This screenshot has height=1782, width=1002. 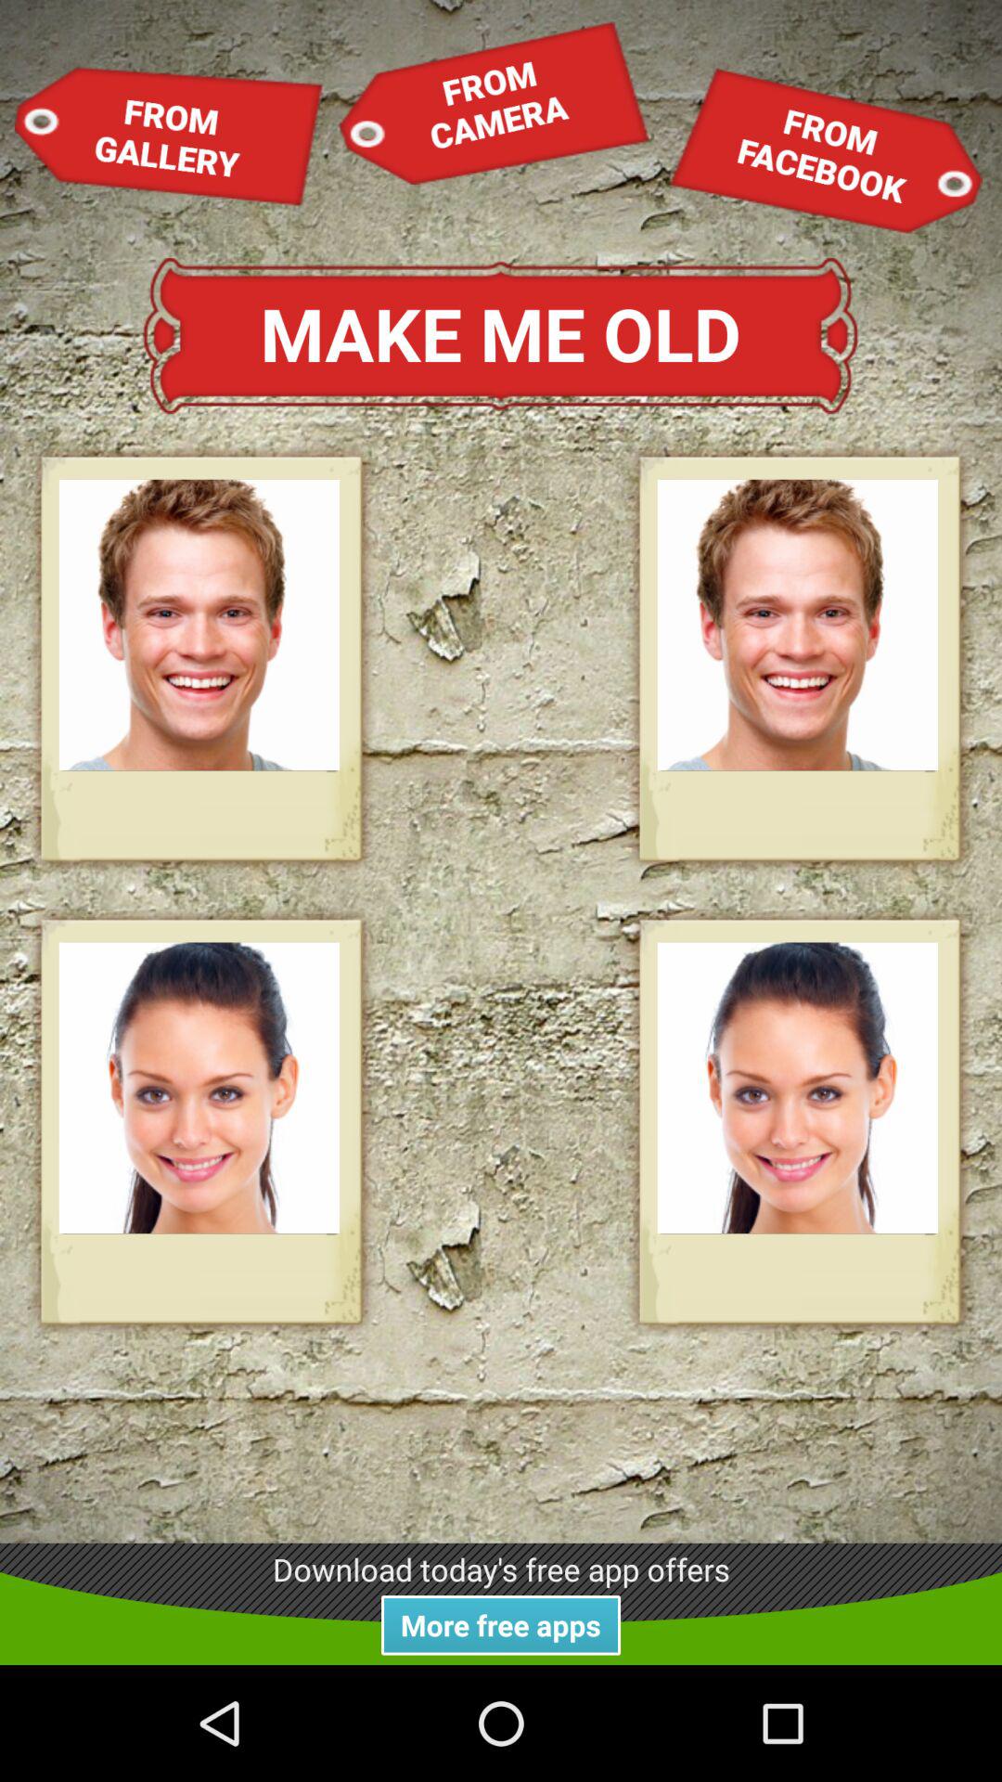 What do you see at coordinates (826, 150) in the screenshot?
I see `flip until the from
facebook item` at bounding box center [826, 150].